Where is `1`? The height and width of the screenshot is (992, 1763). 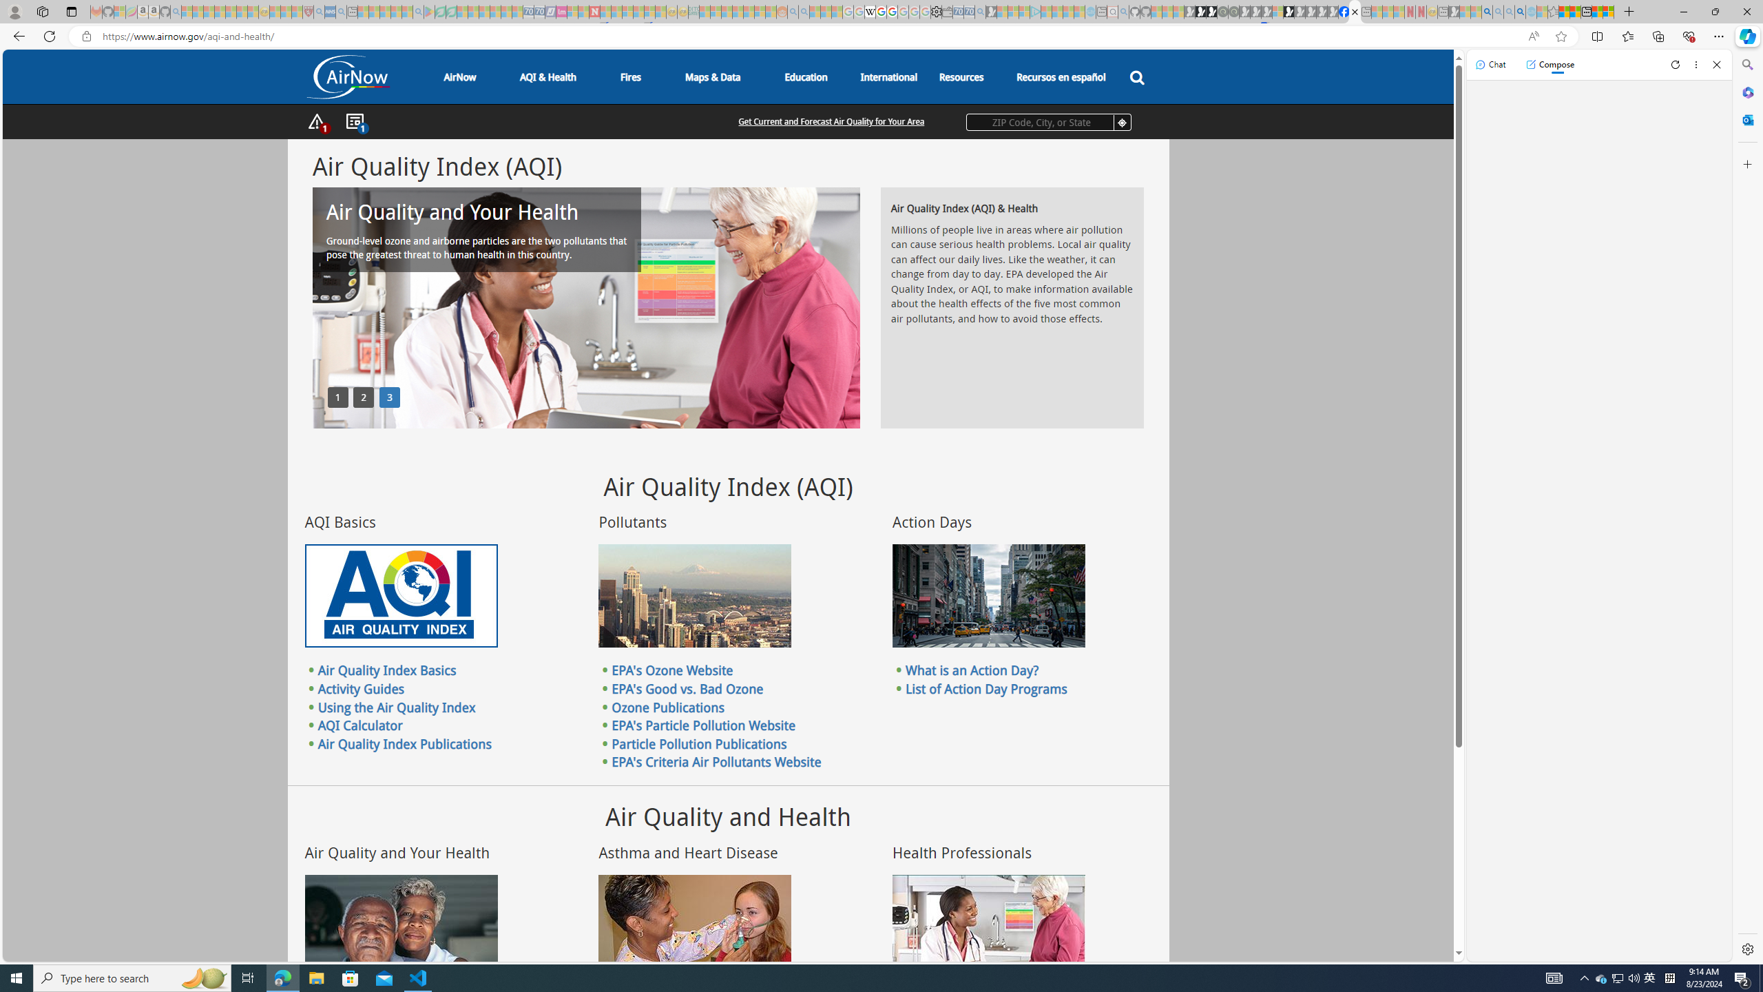
1 is located at coordinates (338, 397).